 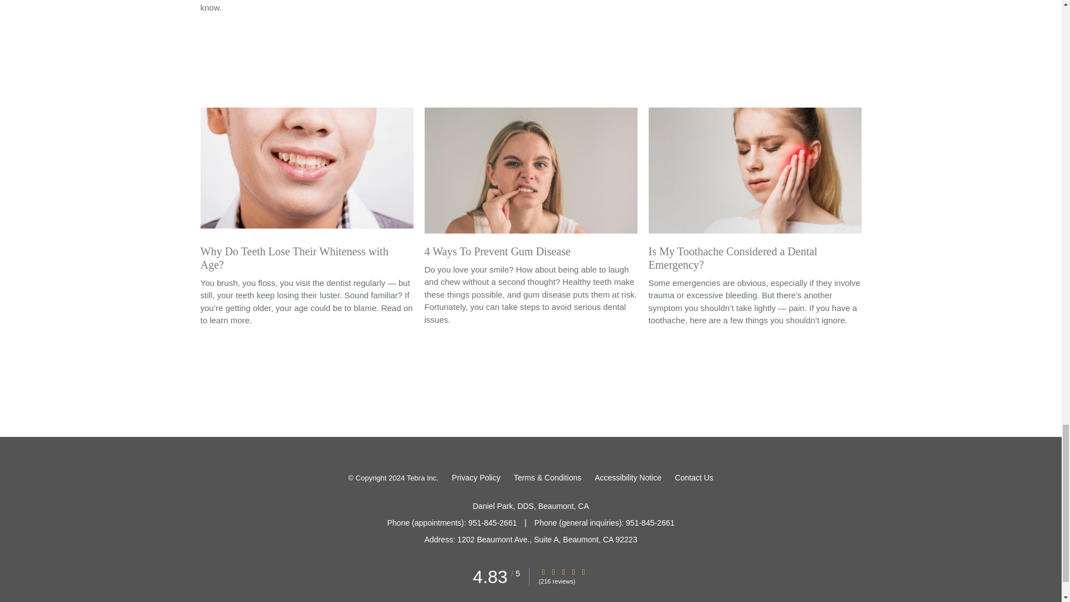 What do you see at coordinates (553, 572) in the screenshot?
I see `Star Rating` at bounding box center [553, 572].